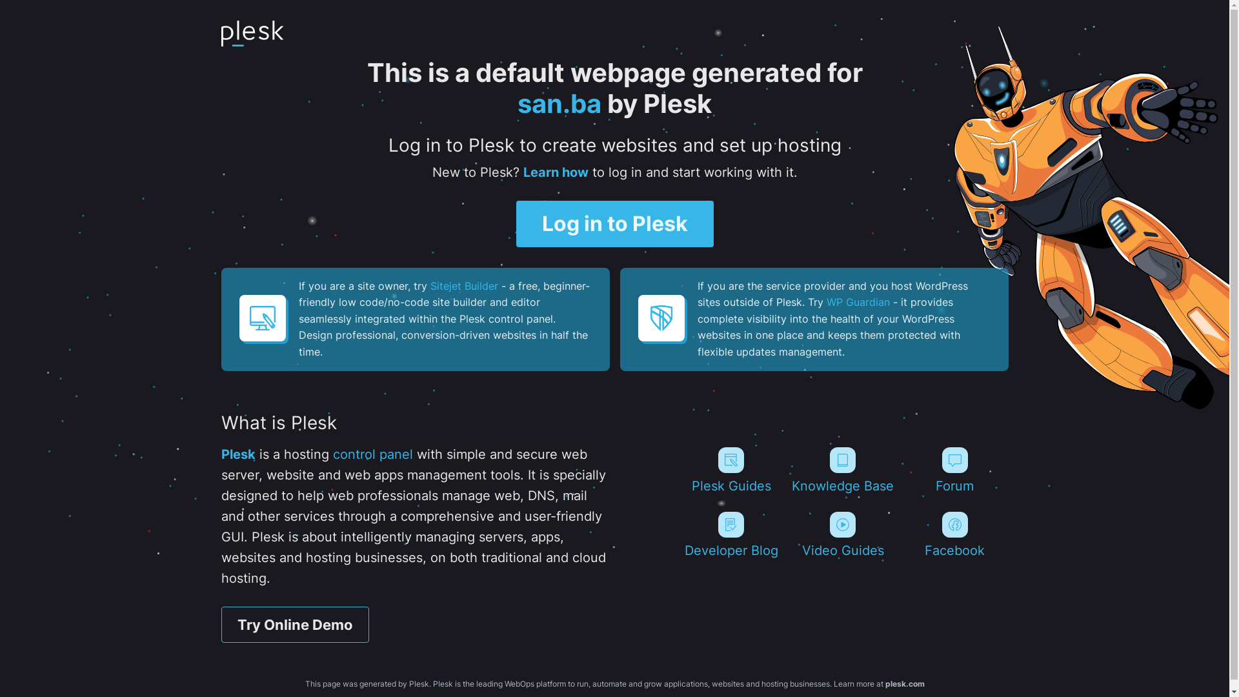  I want to click on Sitejet Builder, so click(463, 286).